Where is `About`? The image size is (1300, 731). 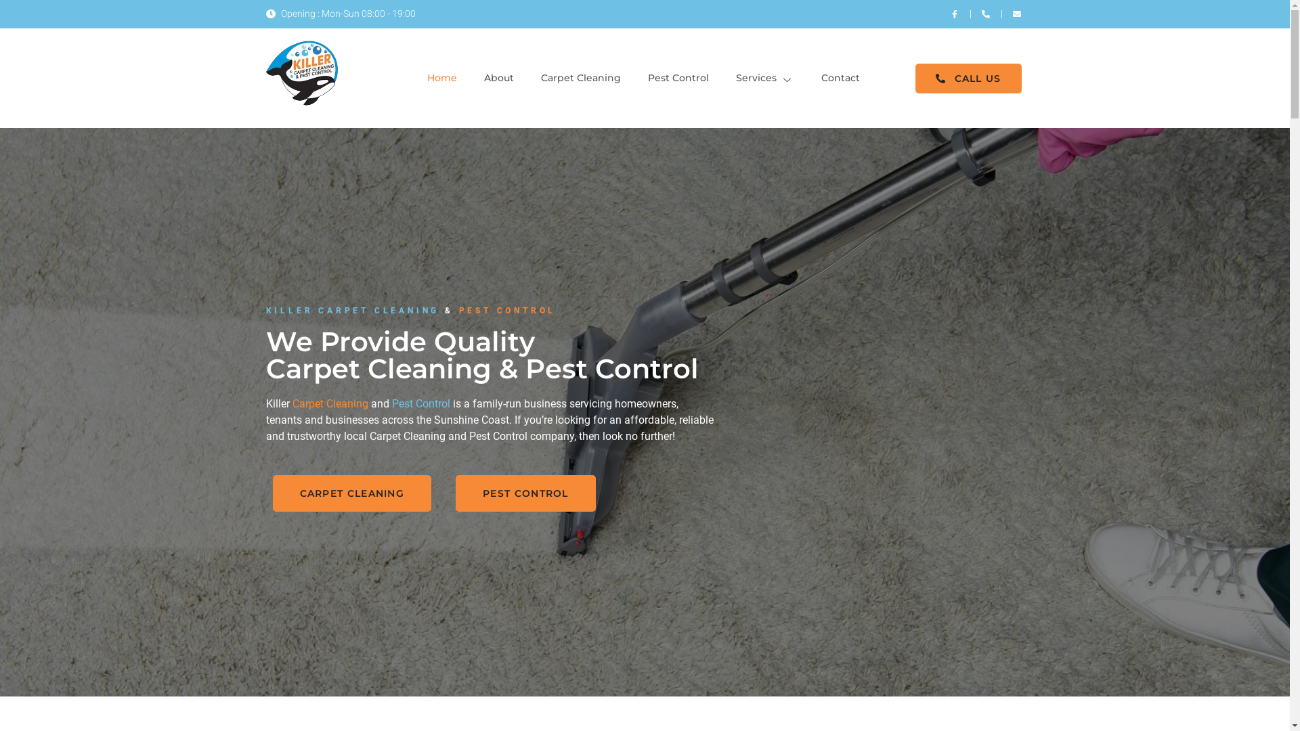
About is located at coordinates (499, 79).